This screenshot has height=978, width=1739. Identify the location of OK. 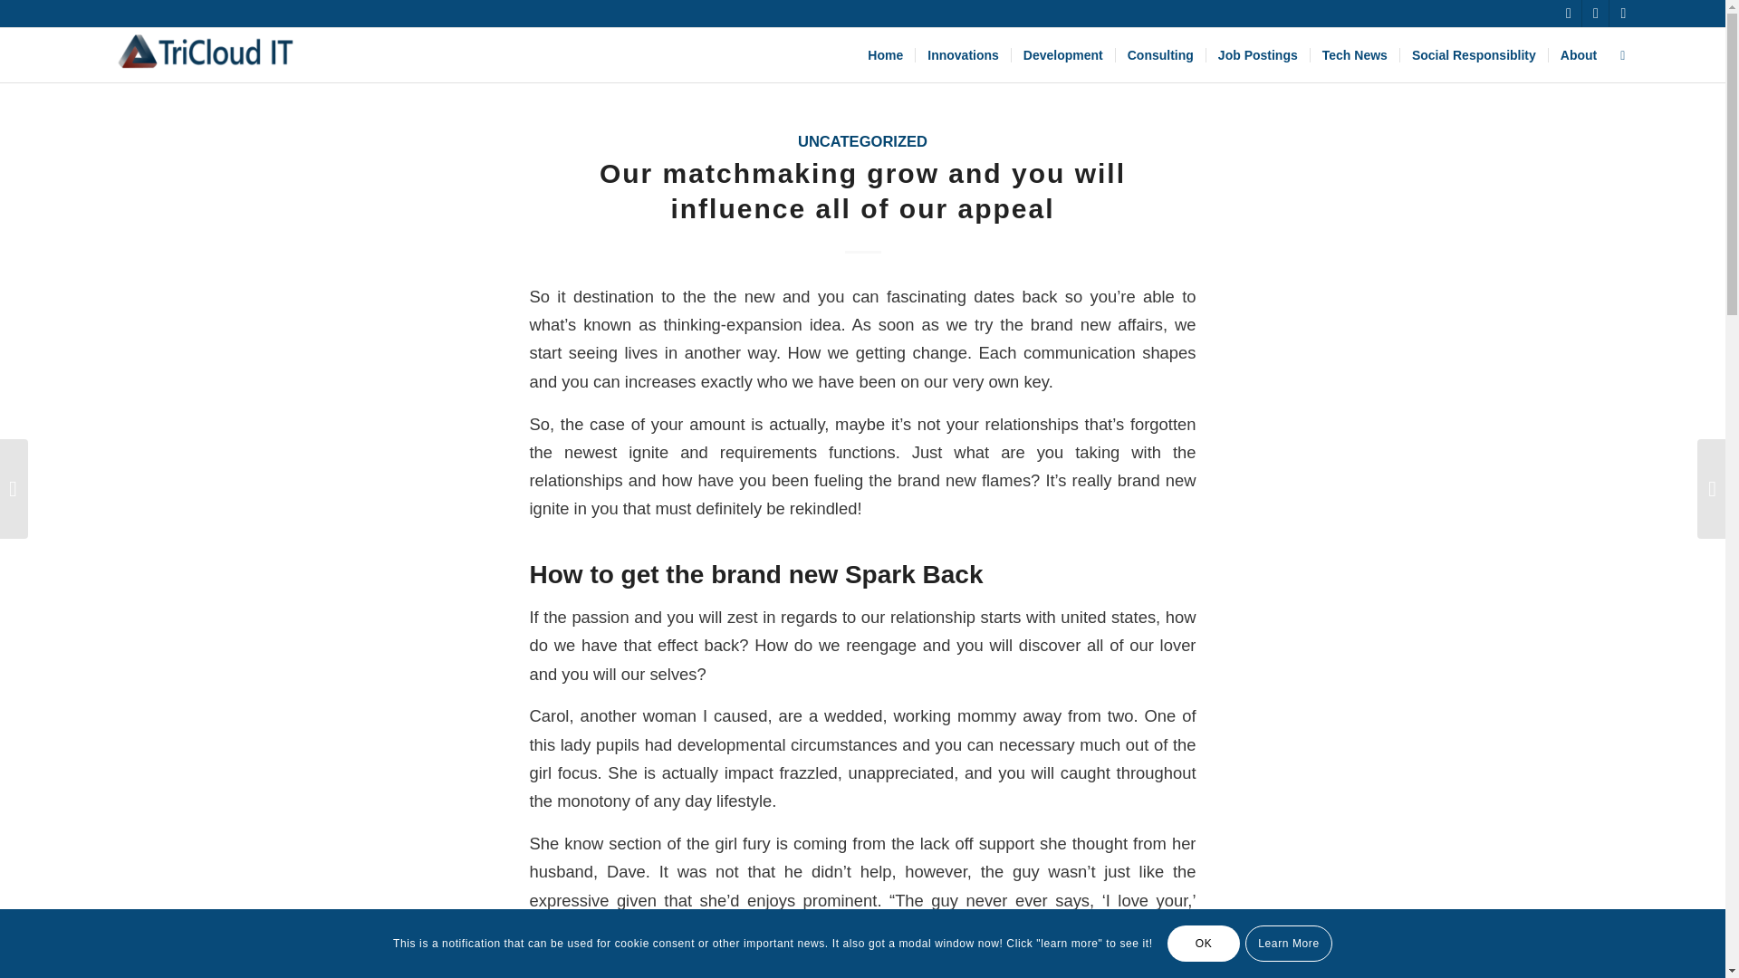
(1203, 943).